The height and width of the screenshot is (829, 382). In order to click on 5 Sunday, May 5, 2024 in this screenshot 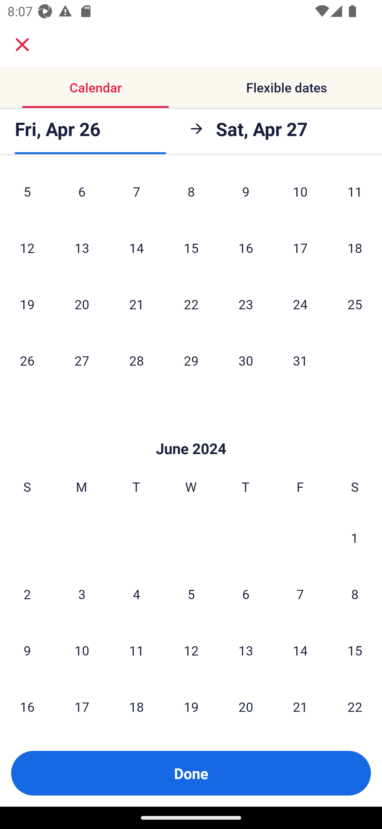, I will do `click(27, 194)`.